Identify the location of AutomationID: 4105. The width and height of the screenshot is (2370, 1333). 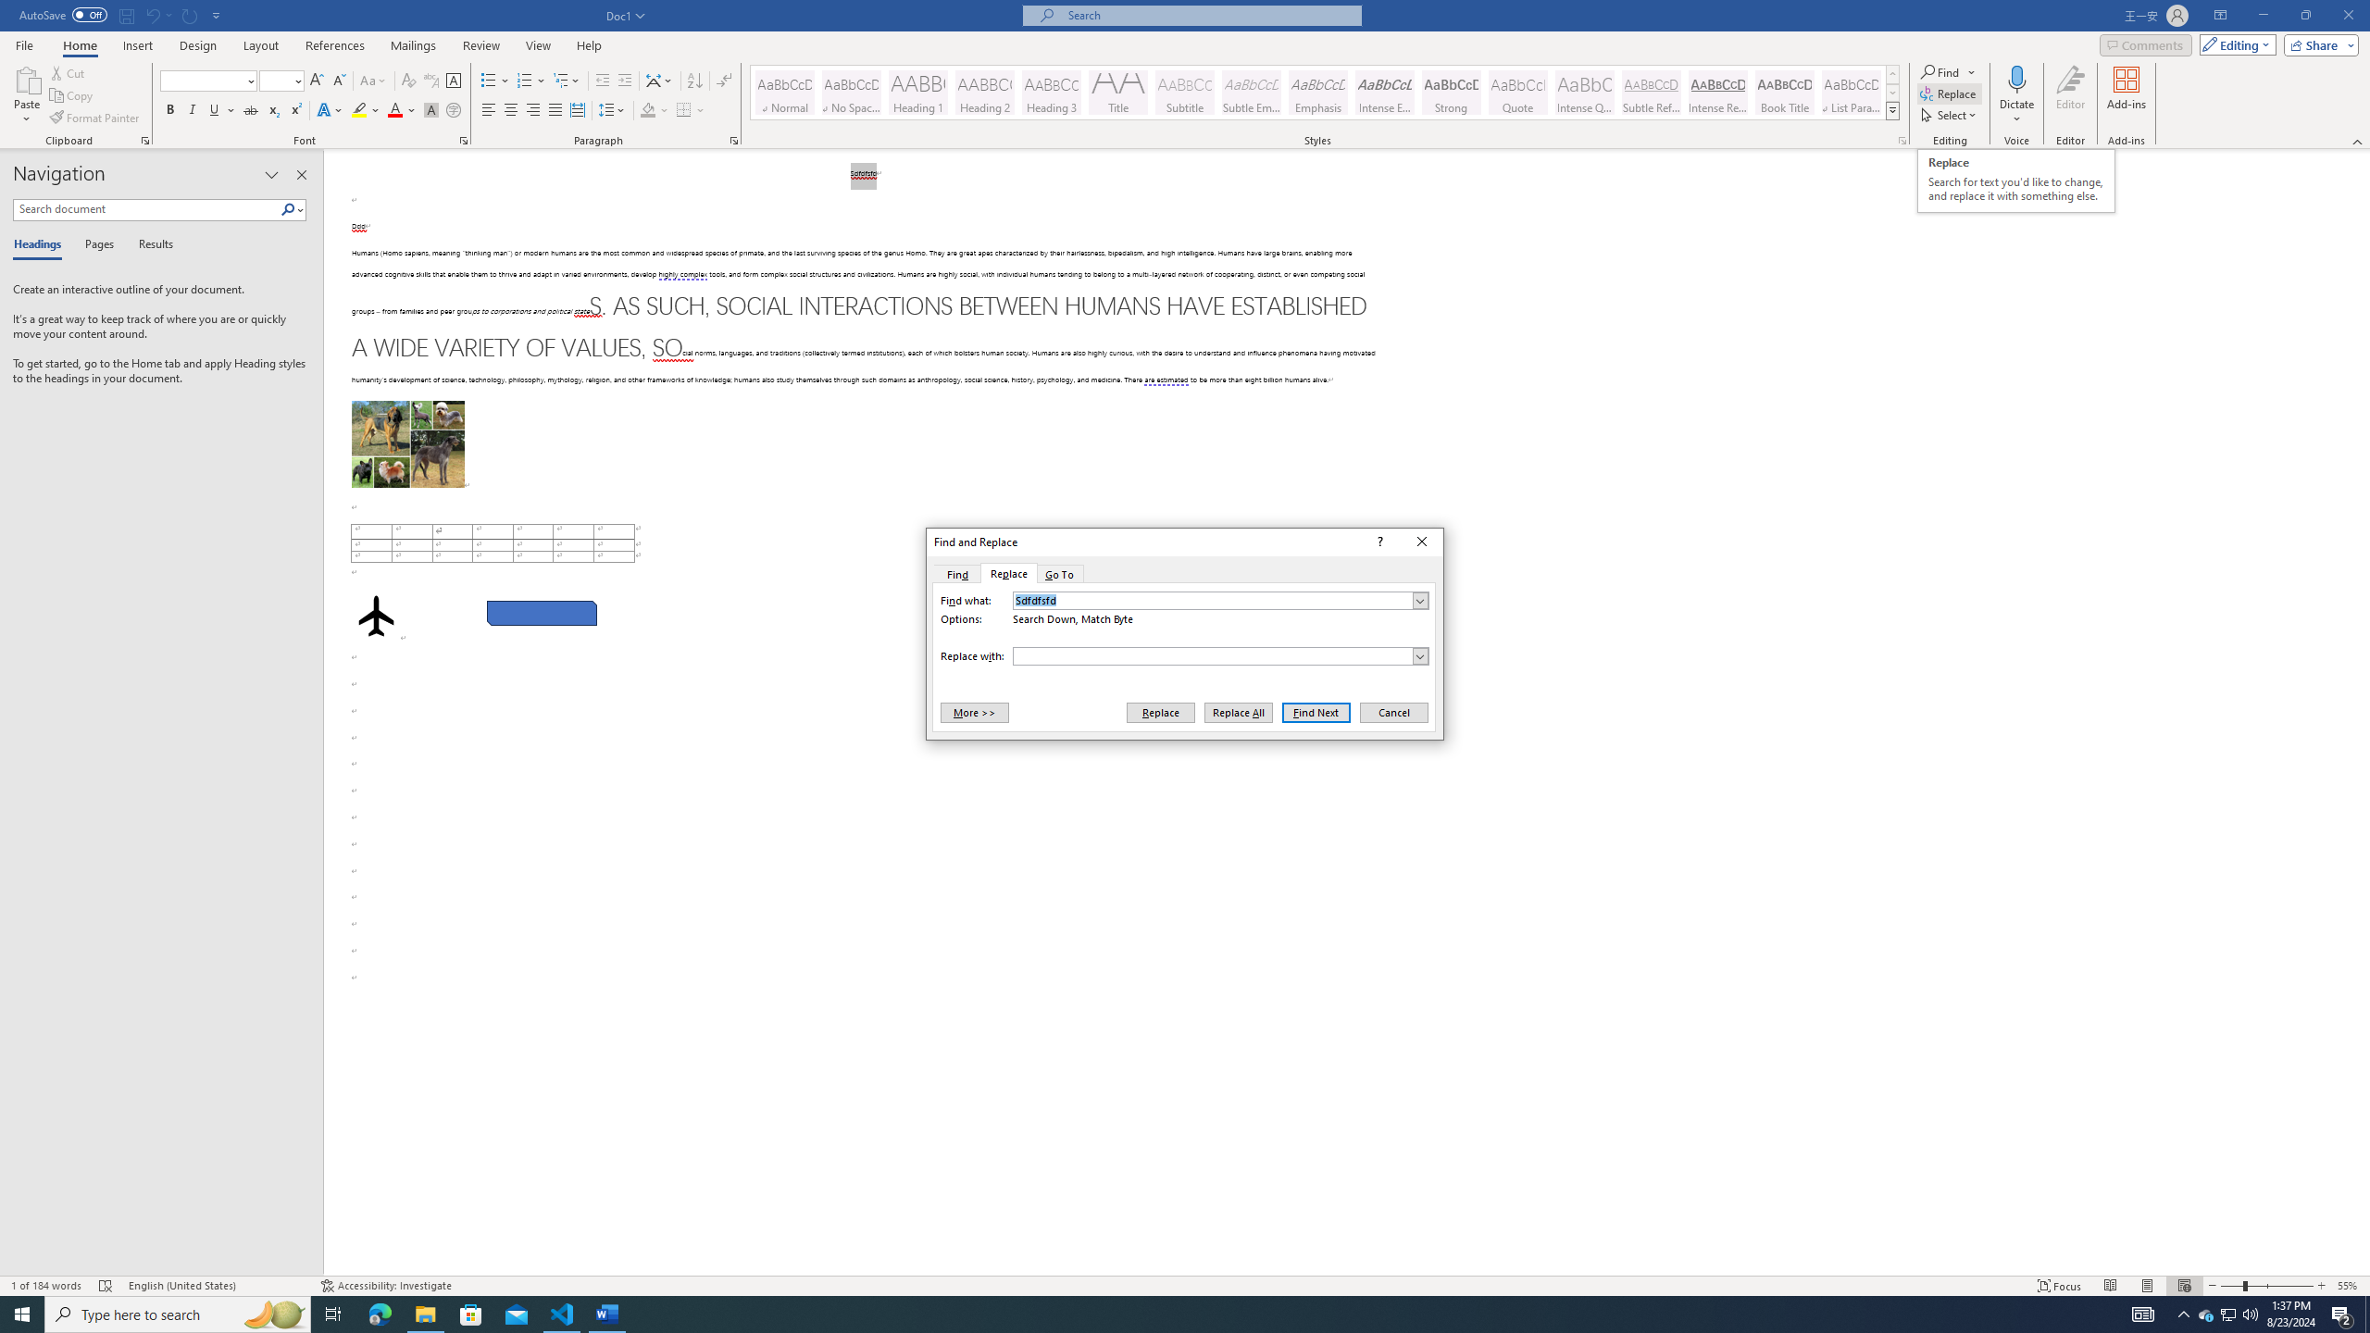
(2143, 1314).